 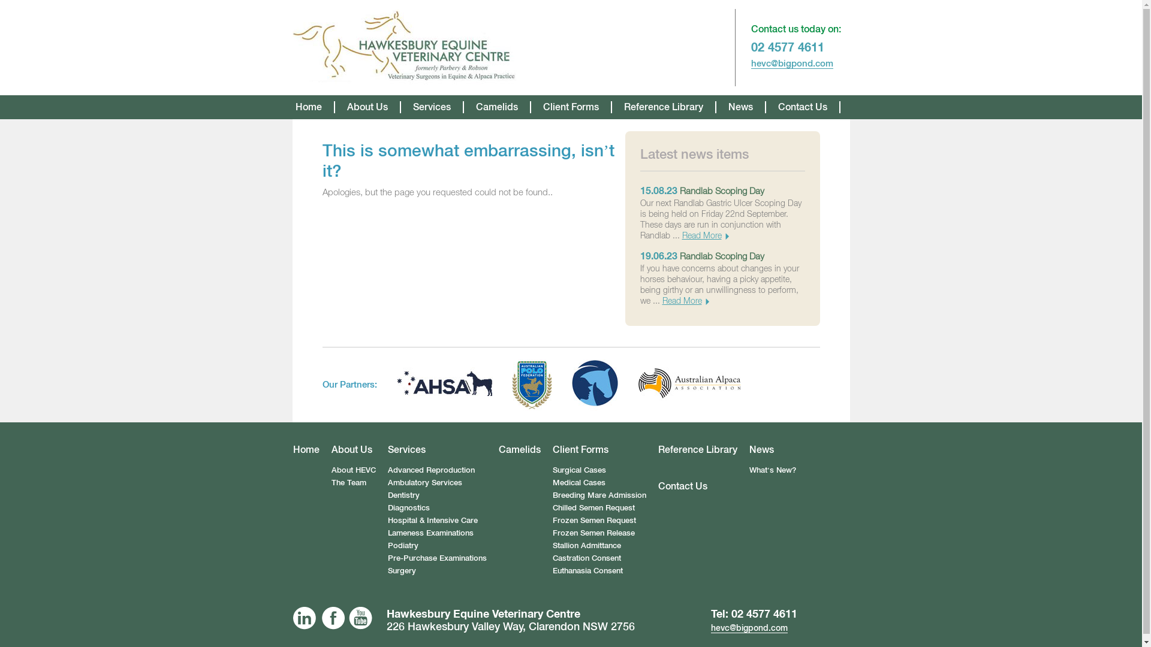 What do you see at coordinates (497, 107) in the screenshot?
I see `Camelids` at bounding box center [497, 107].